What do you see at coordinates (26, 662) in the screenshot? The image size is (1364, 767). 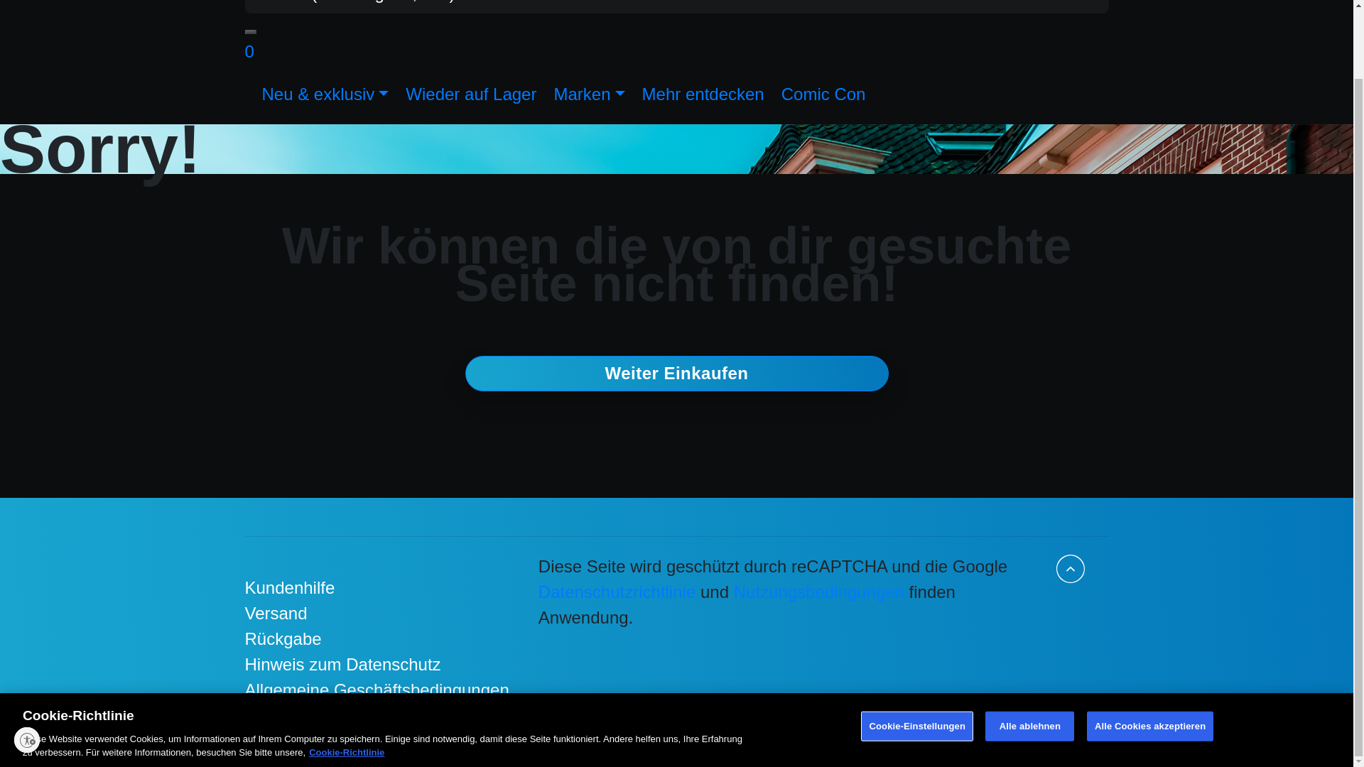 I see `Barrierefreiheit aktivieren` at bounding box center [26, 662].